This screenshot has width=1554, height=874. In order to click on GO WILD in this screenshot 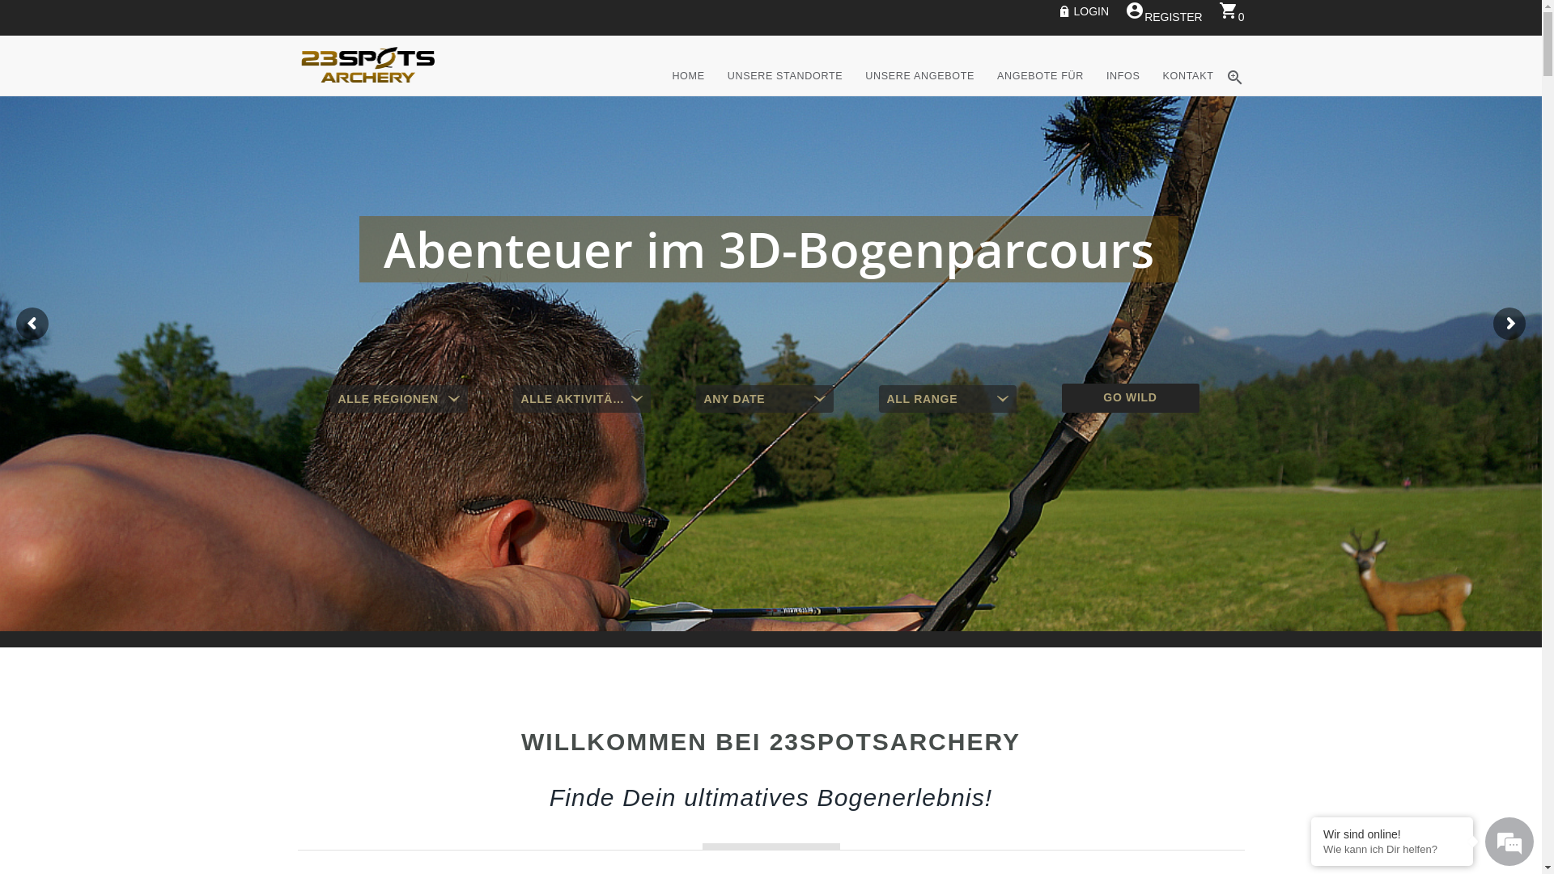, I will do `click(1131, 398)`.